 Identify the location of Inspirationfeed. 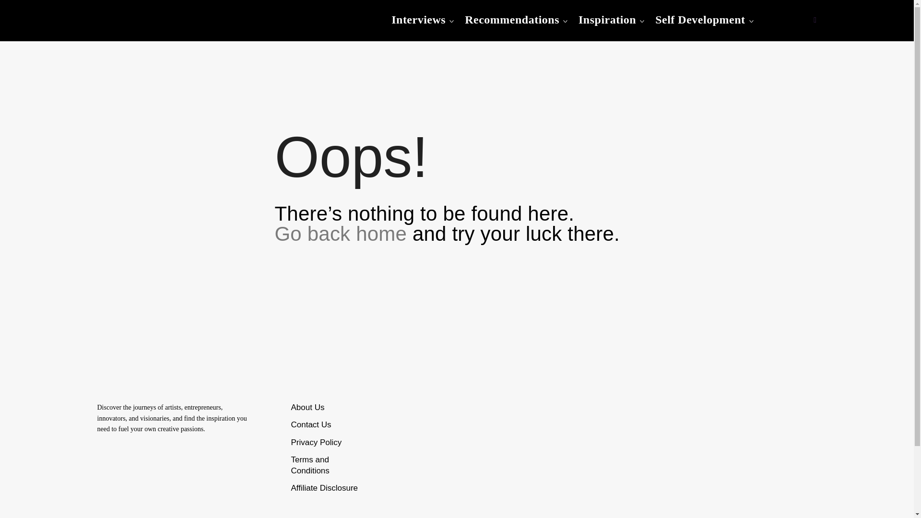
(159, 32).